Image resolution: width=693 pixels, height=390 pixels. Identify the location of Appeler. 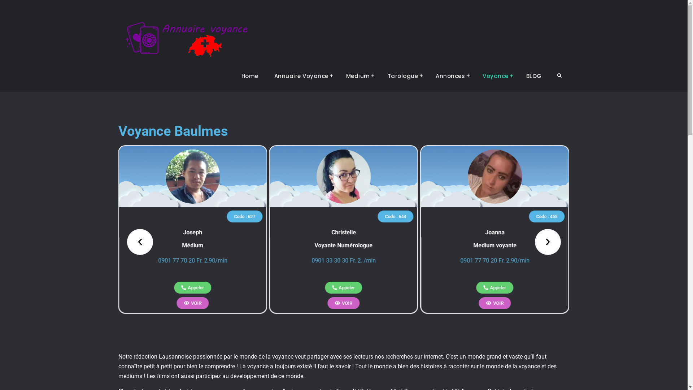
(344, 287).